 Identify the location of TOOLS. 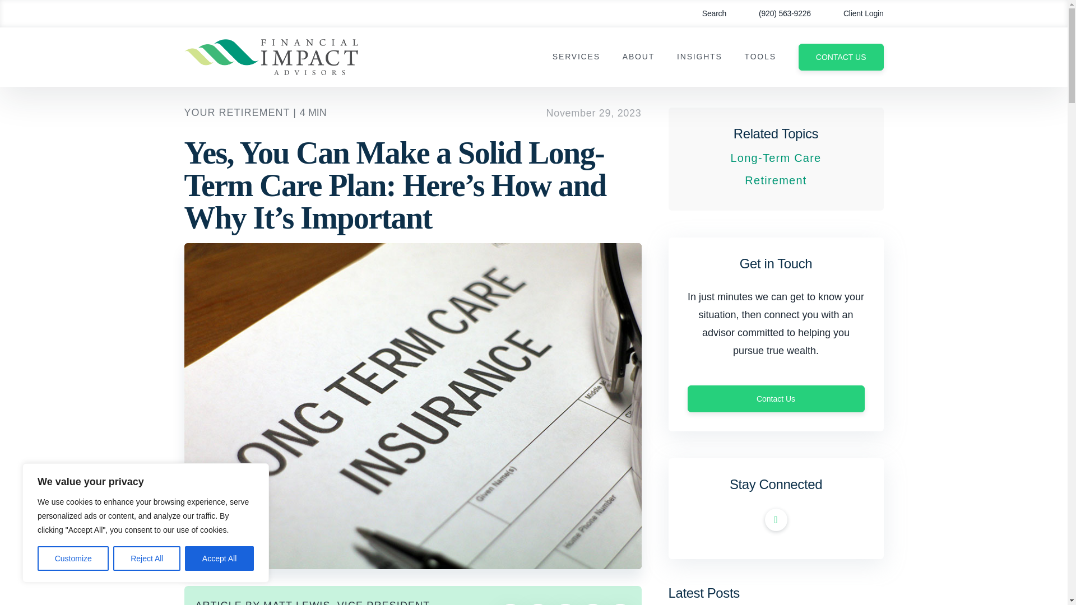
(760, 57).